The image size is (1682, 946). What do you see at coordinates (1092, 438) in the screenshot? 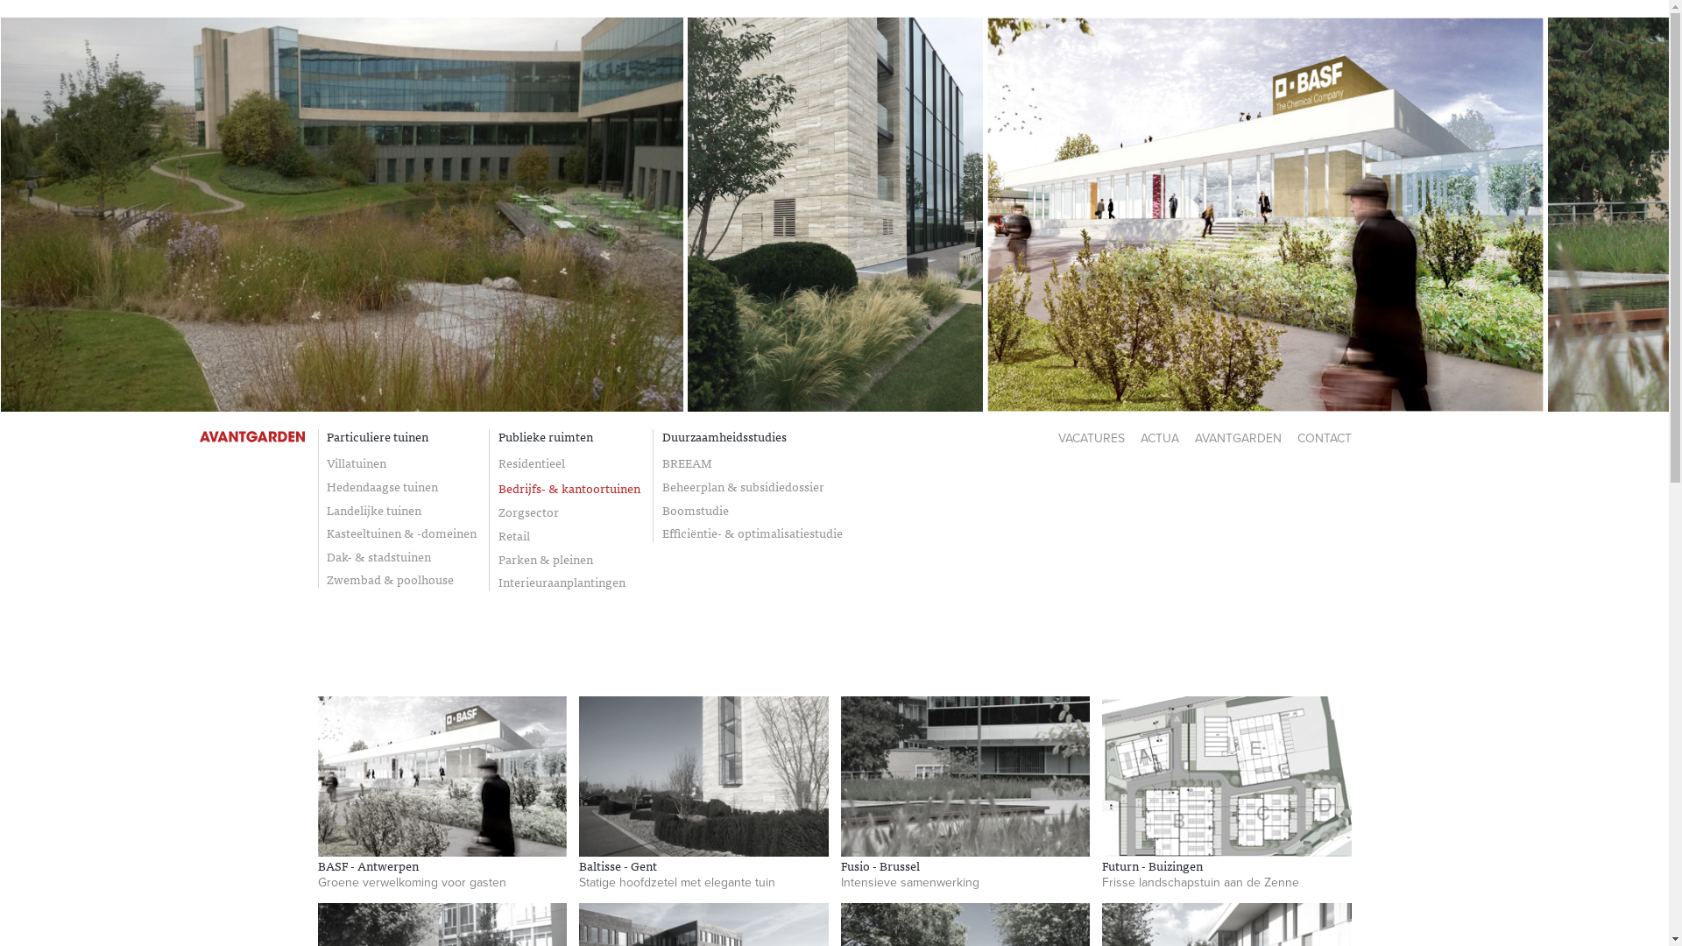
I see `VACATURES` at bounding box center [1092, 438].